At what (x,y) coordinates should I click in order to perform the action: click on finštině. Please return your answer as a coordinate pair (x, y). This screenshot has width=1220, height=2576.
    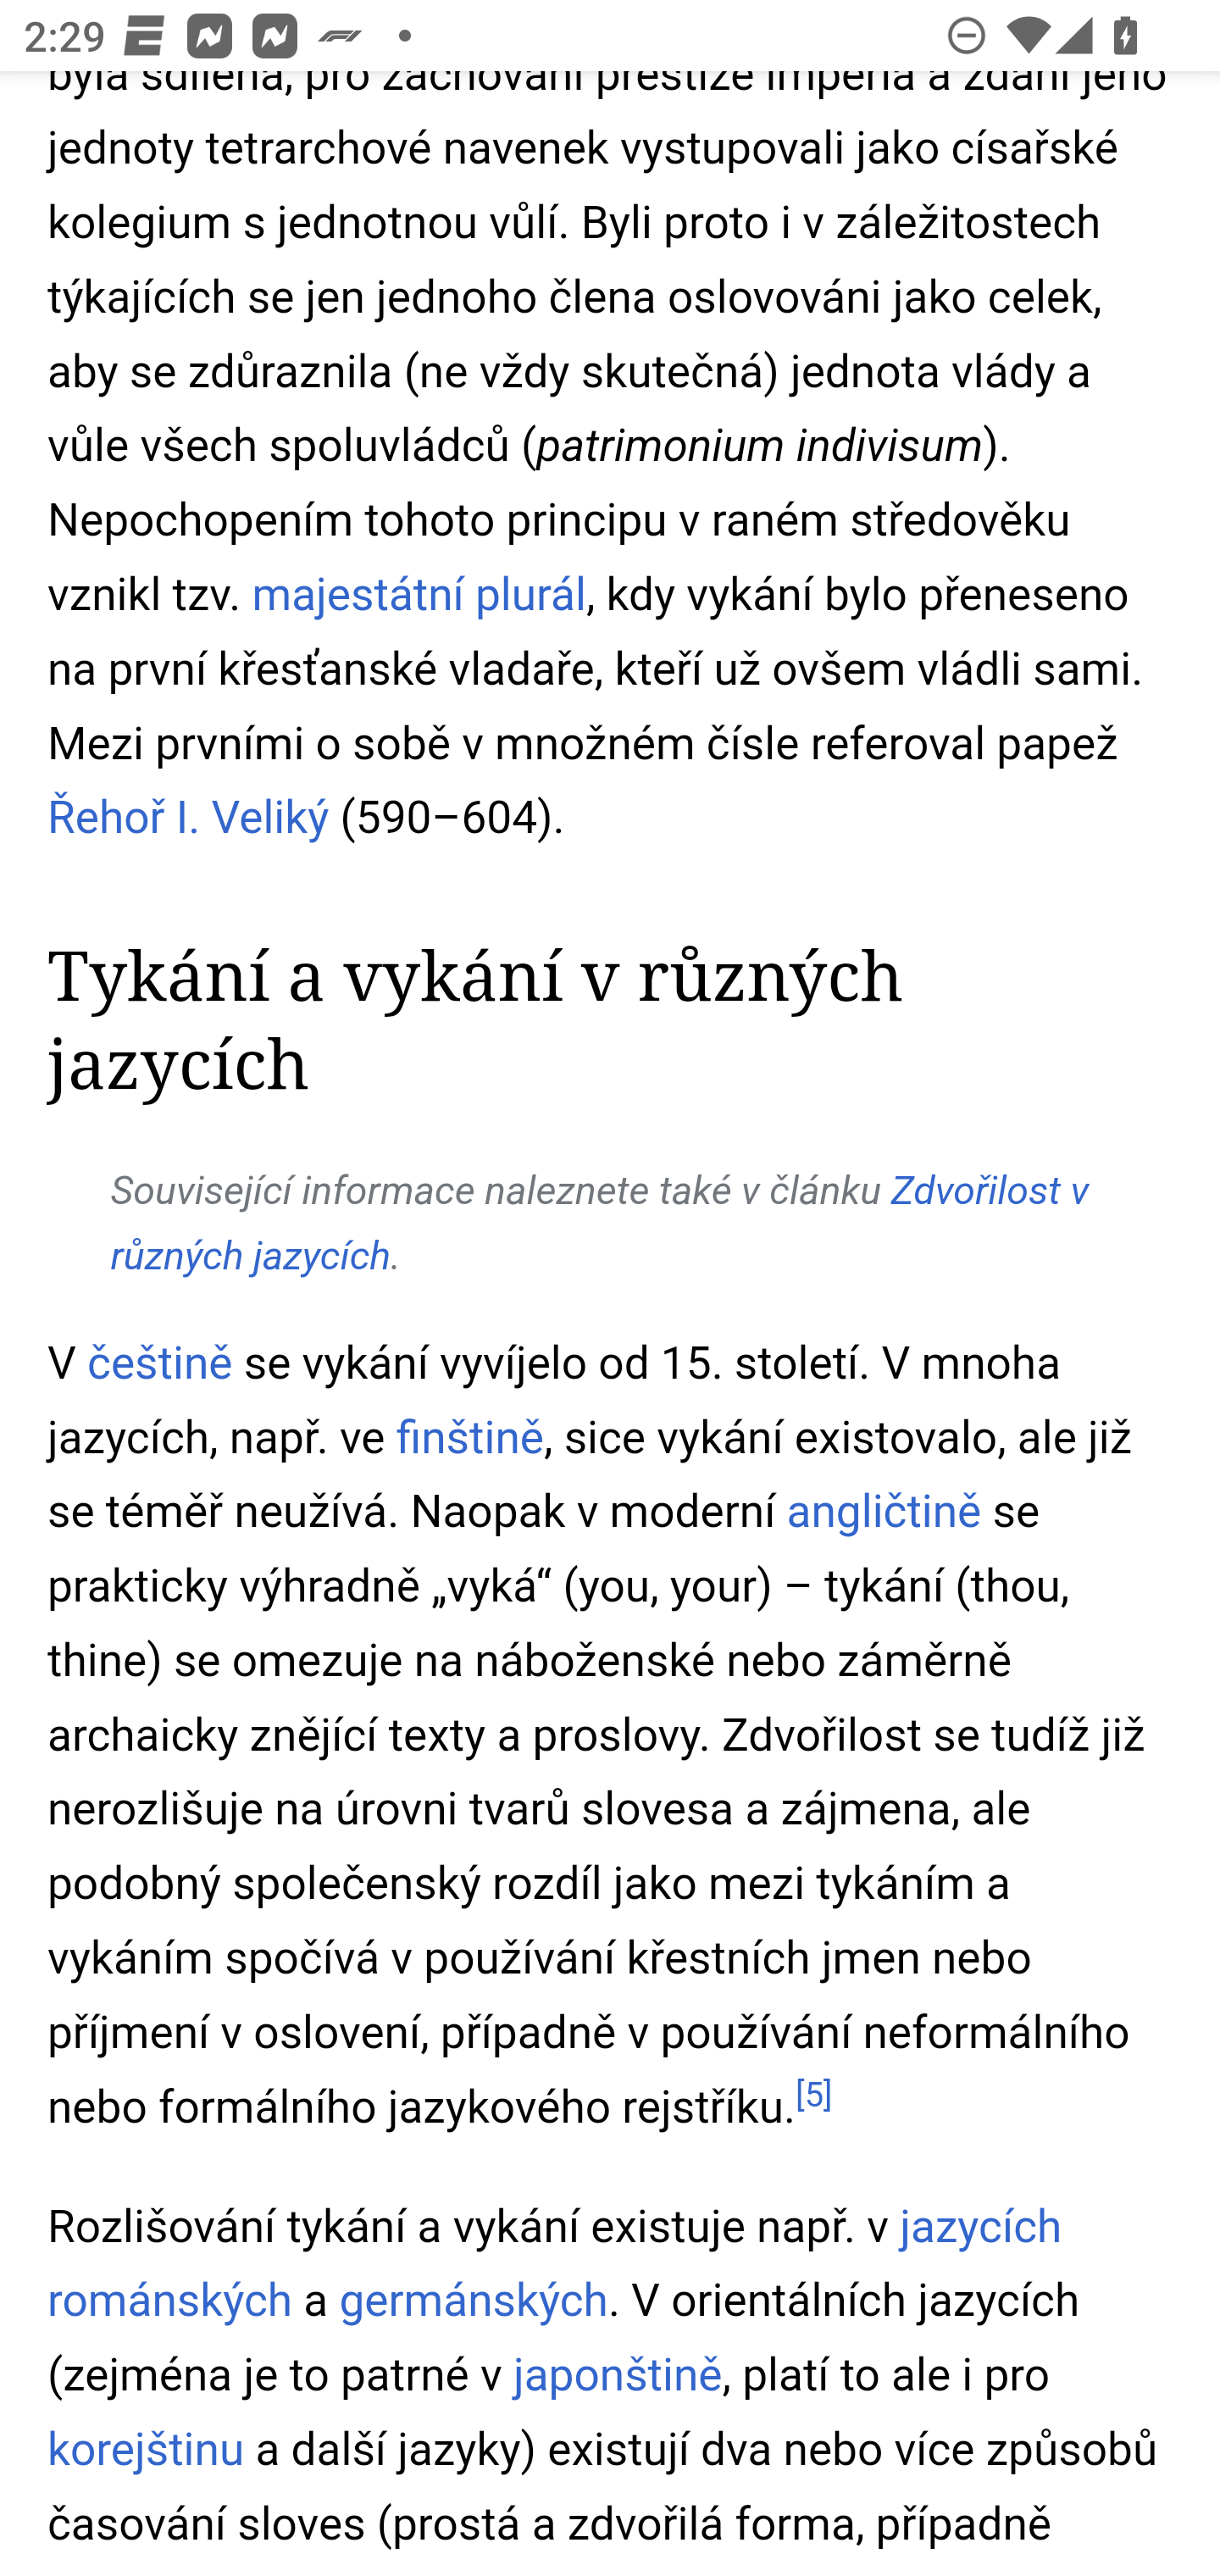
    Looking at the image, I should click on (469, 1439).